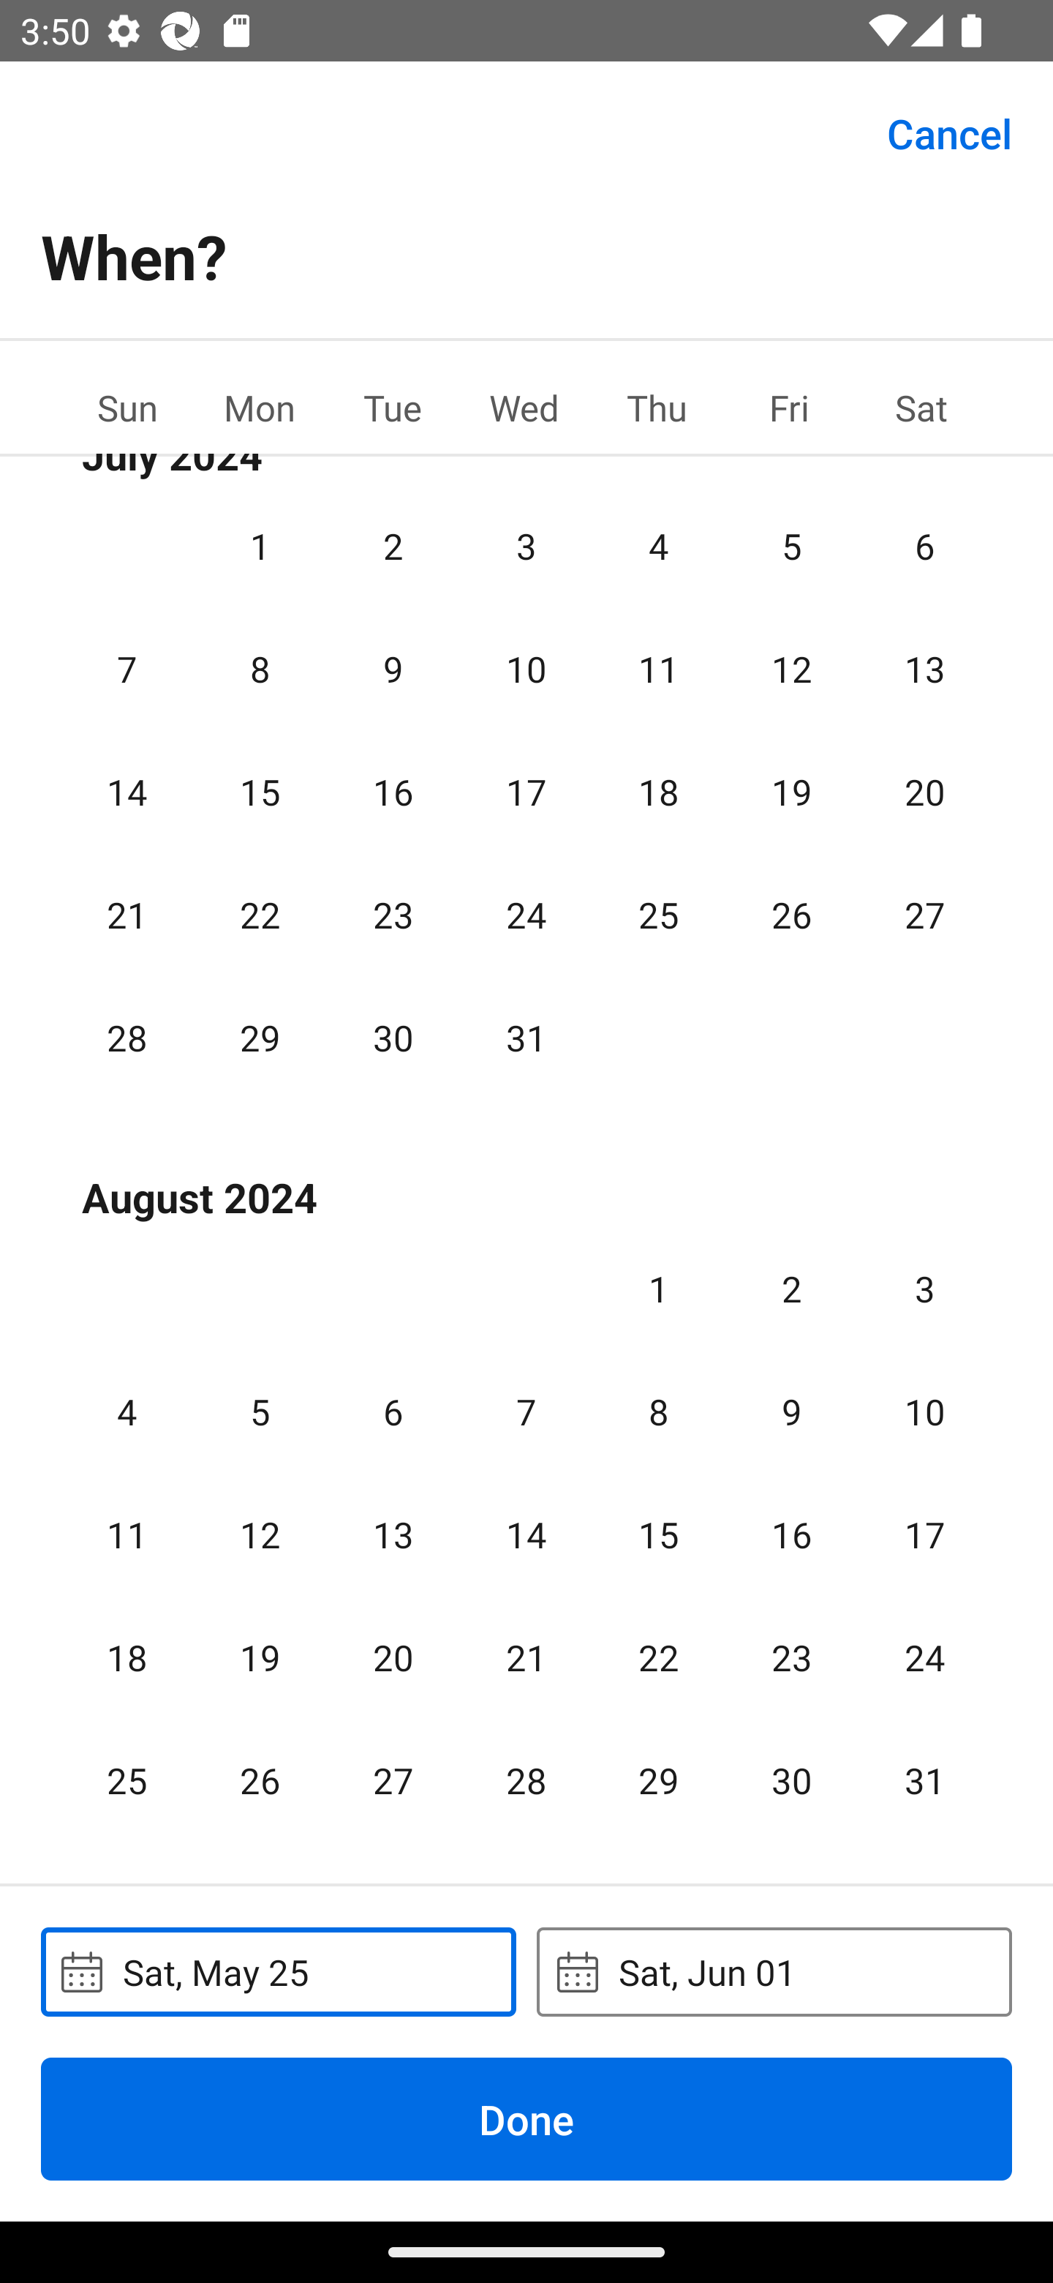 The width and height of the screenshot is (1053, 2283). I want to click on Cancel, so click(949, 132).